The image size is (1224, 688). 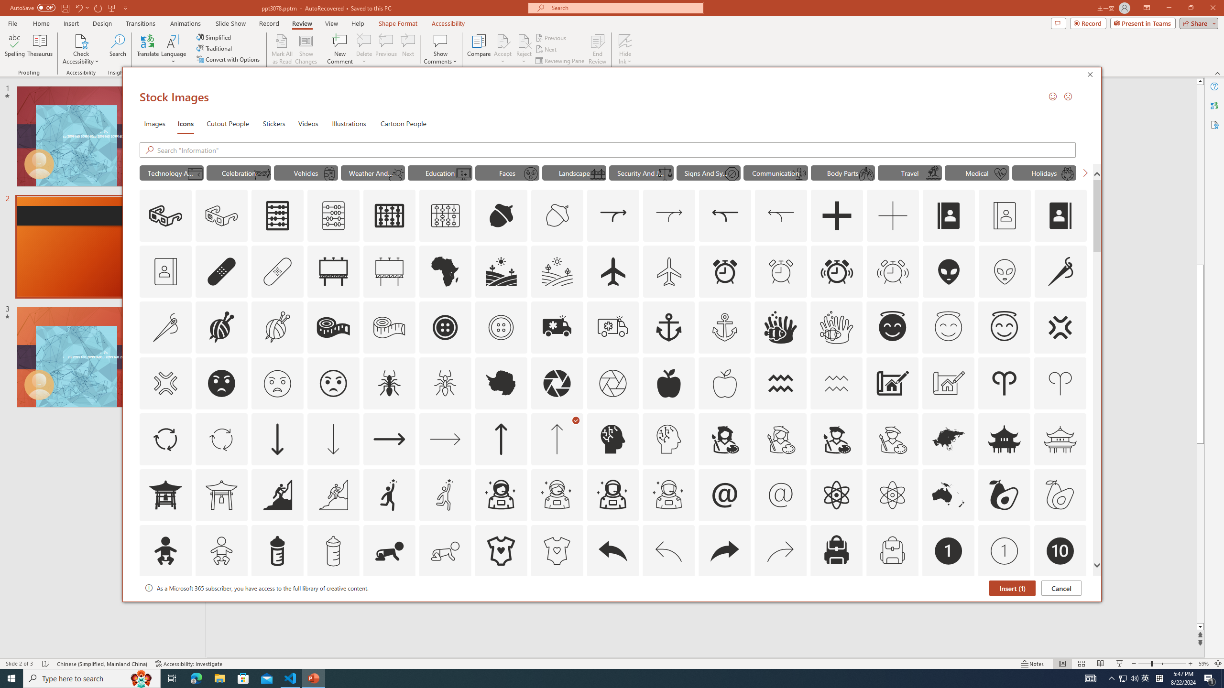 What do you see at coordinates (557, 551) in the screenshot?
I see `AutomationID: Icons_BabyOnesie_M` at bounding box center [557, 551].